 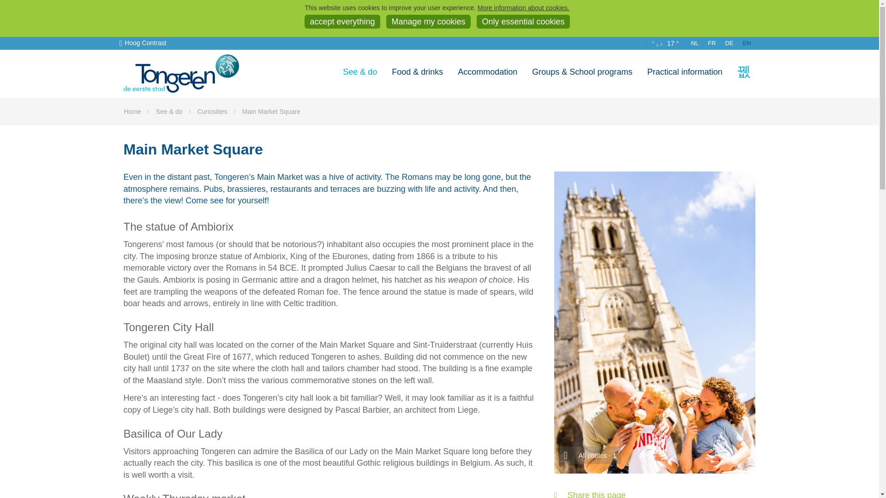 I want to click on FR, so click(x=712, y=43).